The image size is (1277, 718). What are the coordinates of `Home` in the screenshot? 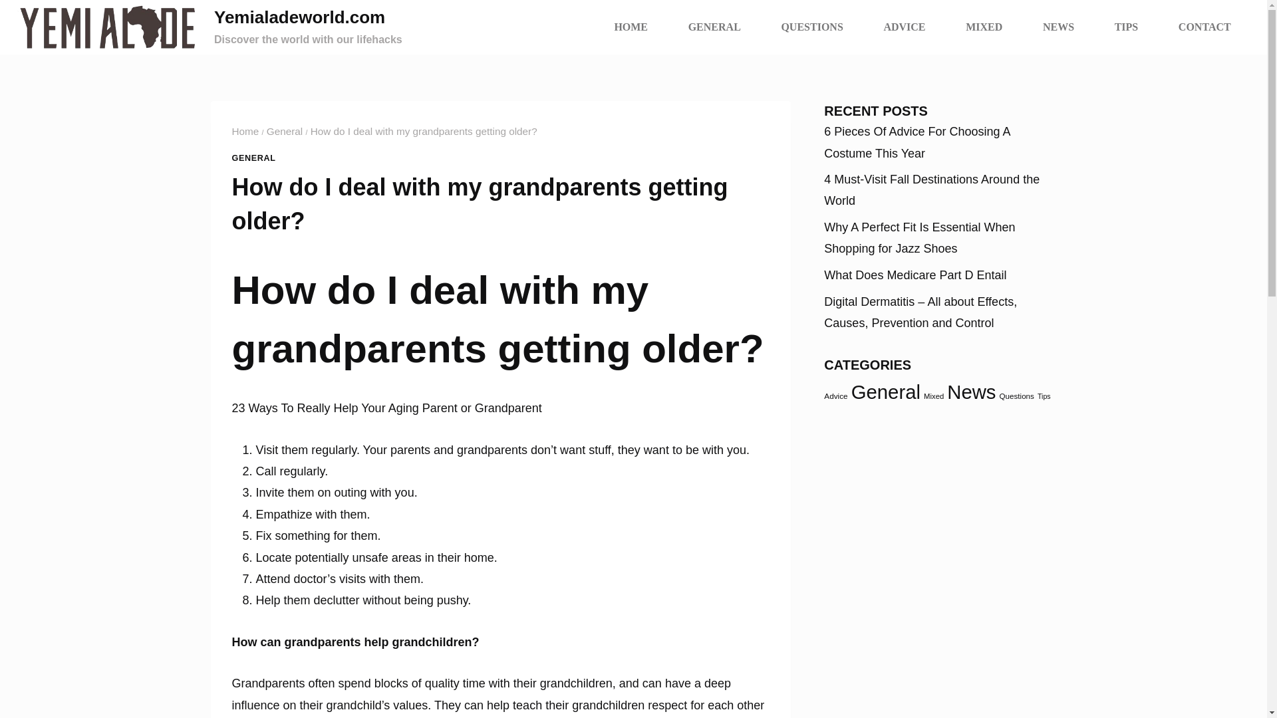 It's located at (245, 132).